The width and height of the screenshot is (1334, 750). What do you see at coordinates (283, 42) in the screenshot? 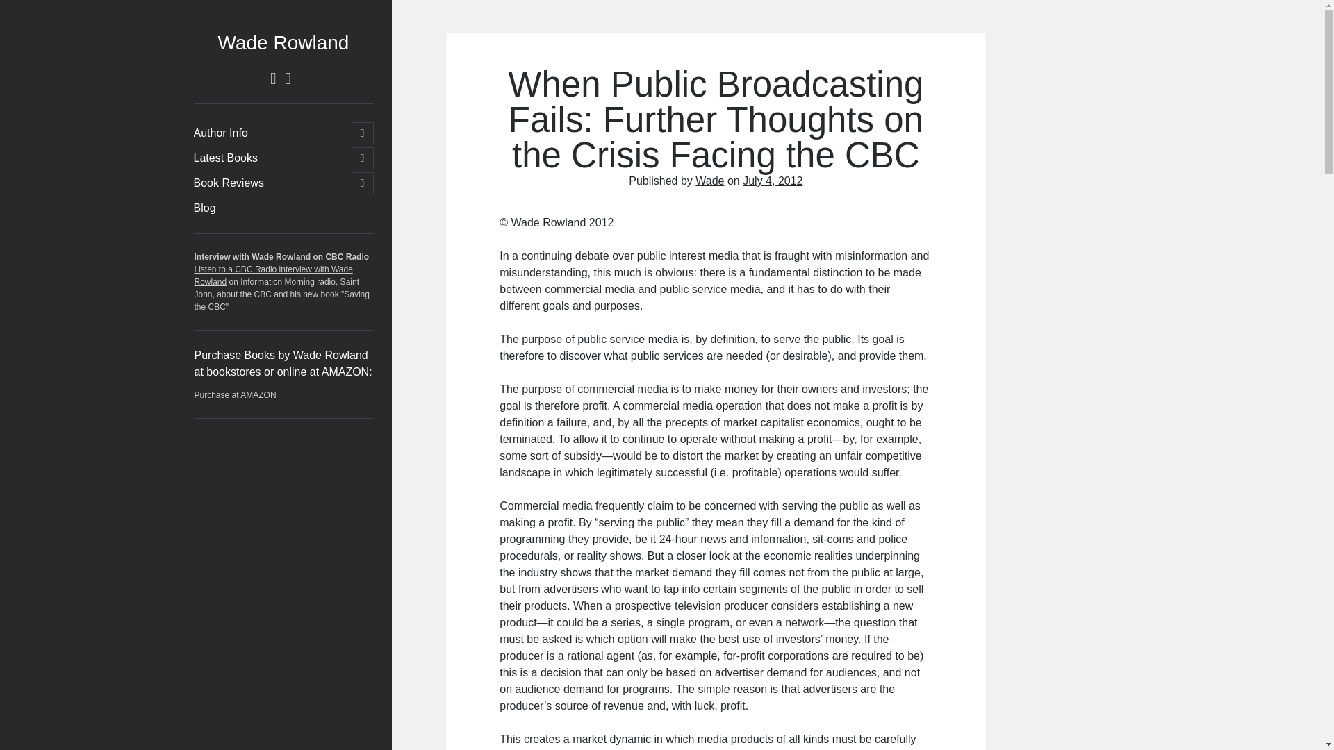
I see `Wade Rowland` at bounding box center [283, 42].